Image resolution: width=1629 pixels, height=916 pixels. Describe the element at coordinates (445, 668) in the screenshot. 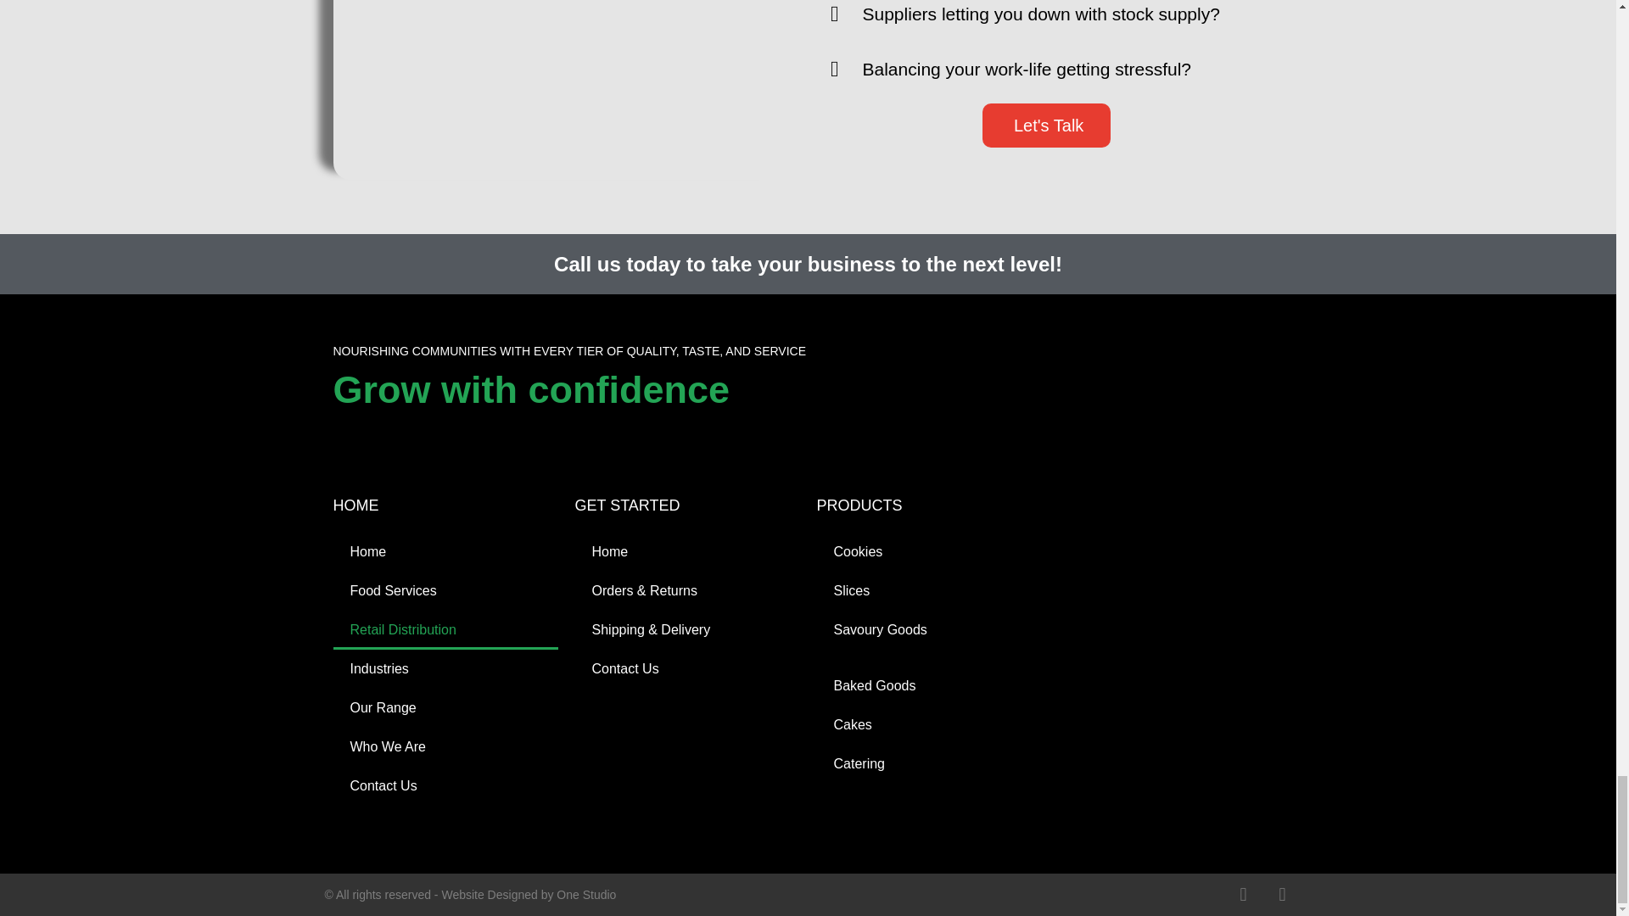

I see `Industries` at that location.